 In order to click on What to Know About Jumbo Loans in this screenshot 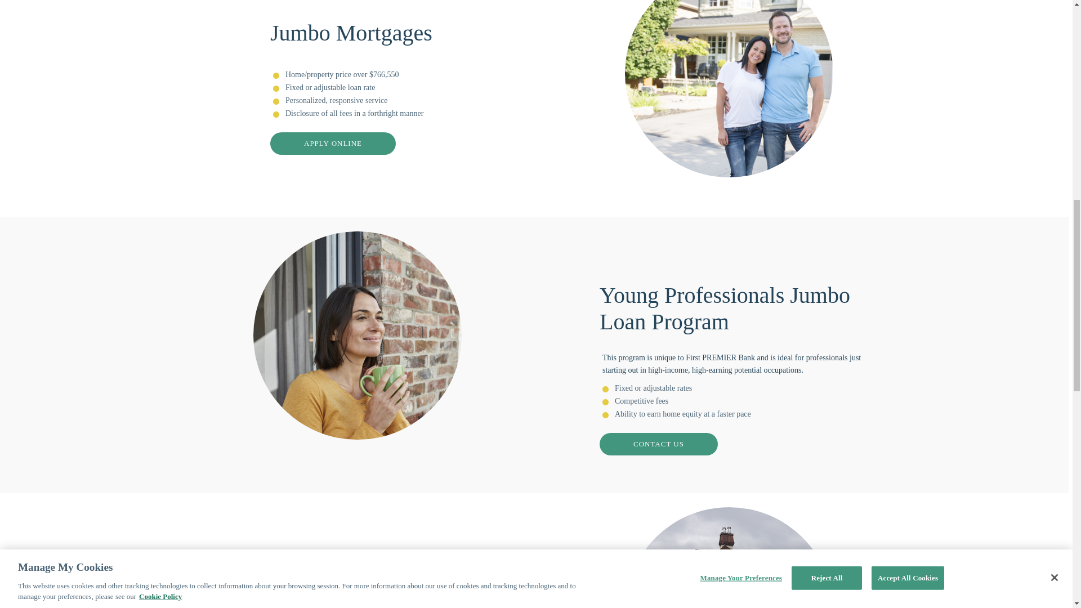, I will do `click(729, 557)`.